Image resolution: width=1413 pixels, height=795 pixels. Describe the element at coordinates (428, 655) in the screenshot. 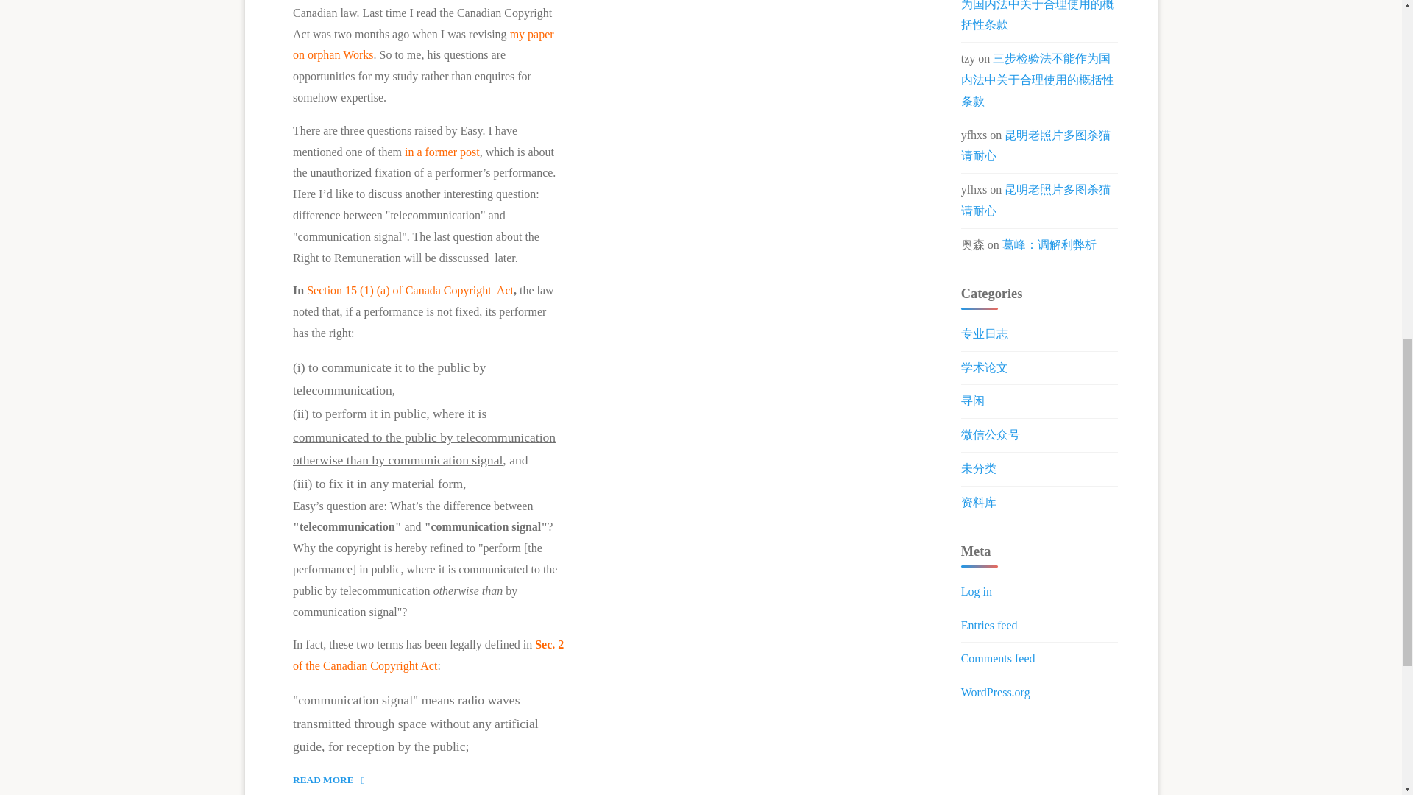

I see `Sec. 2 of the Canadian Copyright Act` at that location.